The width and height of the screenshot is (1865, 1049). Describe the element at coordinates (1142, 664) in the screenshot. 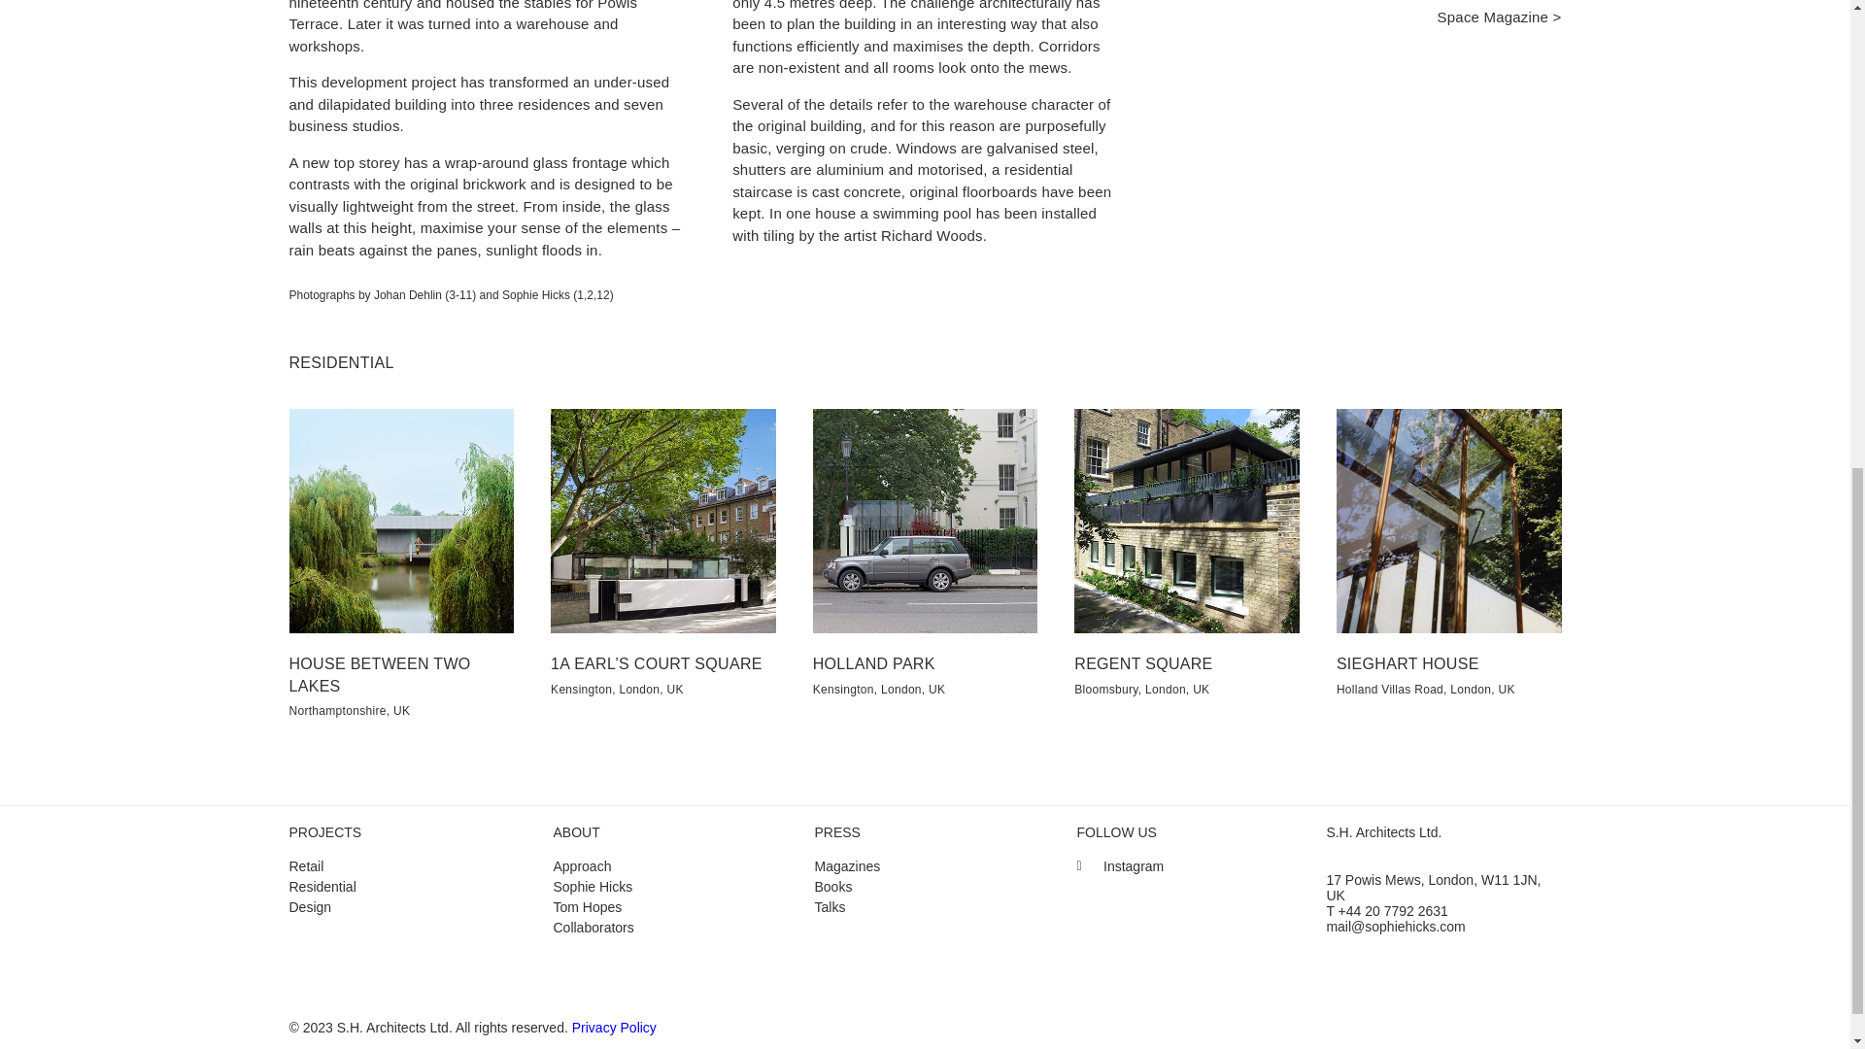

I see `REGENT SQUARE` at that location.